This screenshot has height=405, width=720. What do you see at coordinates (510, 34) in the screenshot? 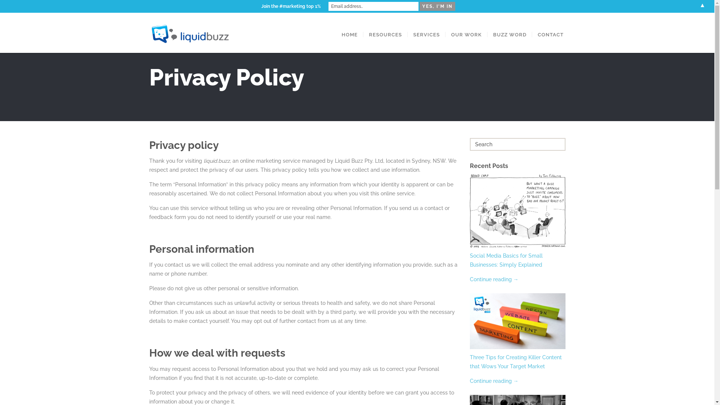
I see `BUZZ WORD` at bounding box center [510, 34].